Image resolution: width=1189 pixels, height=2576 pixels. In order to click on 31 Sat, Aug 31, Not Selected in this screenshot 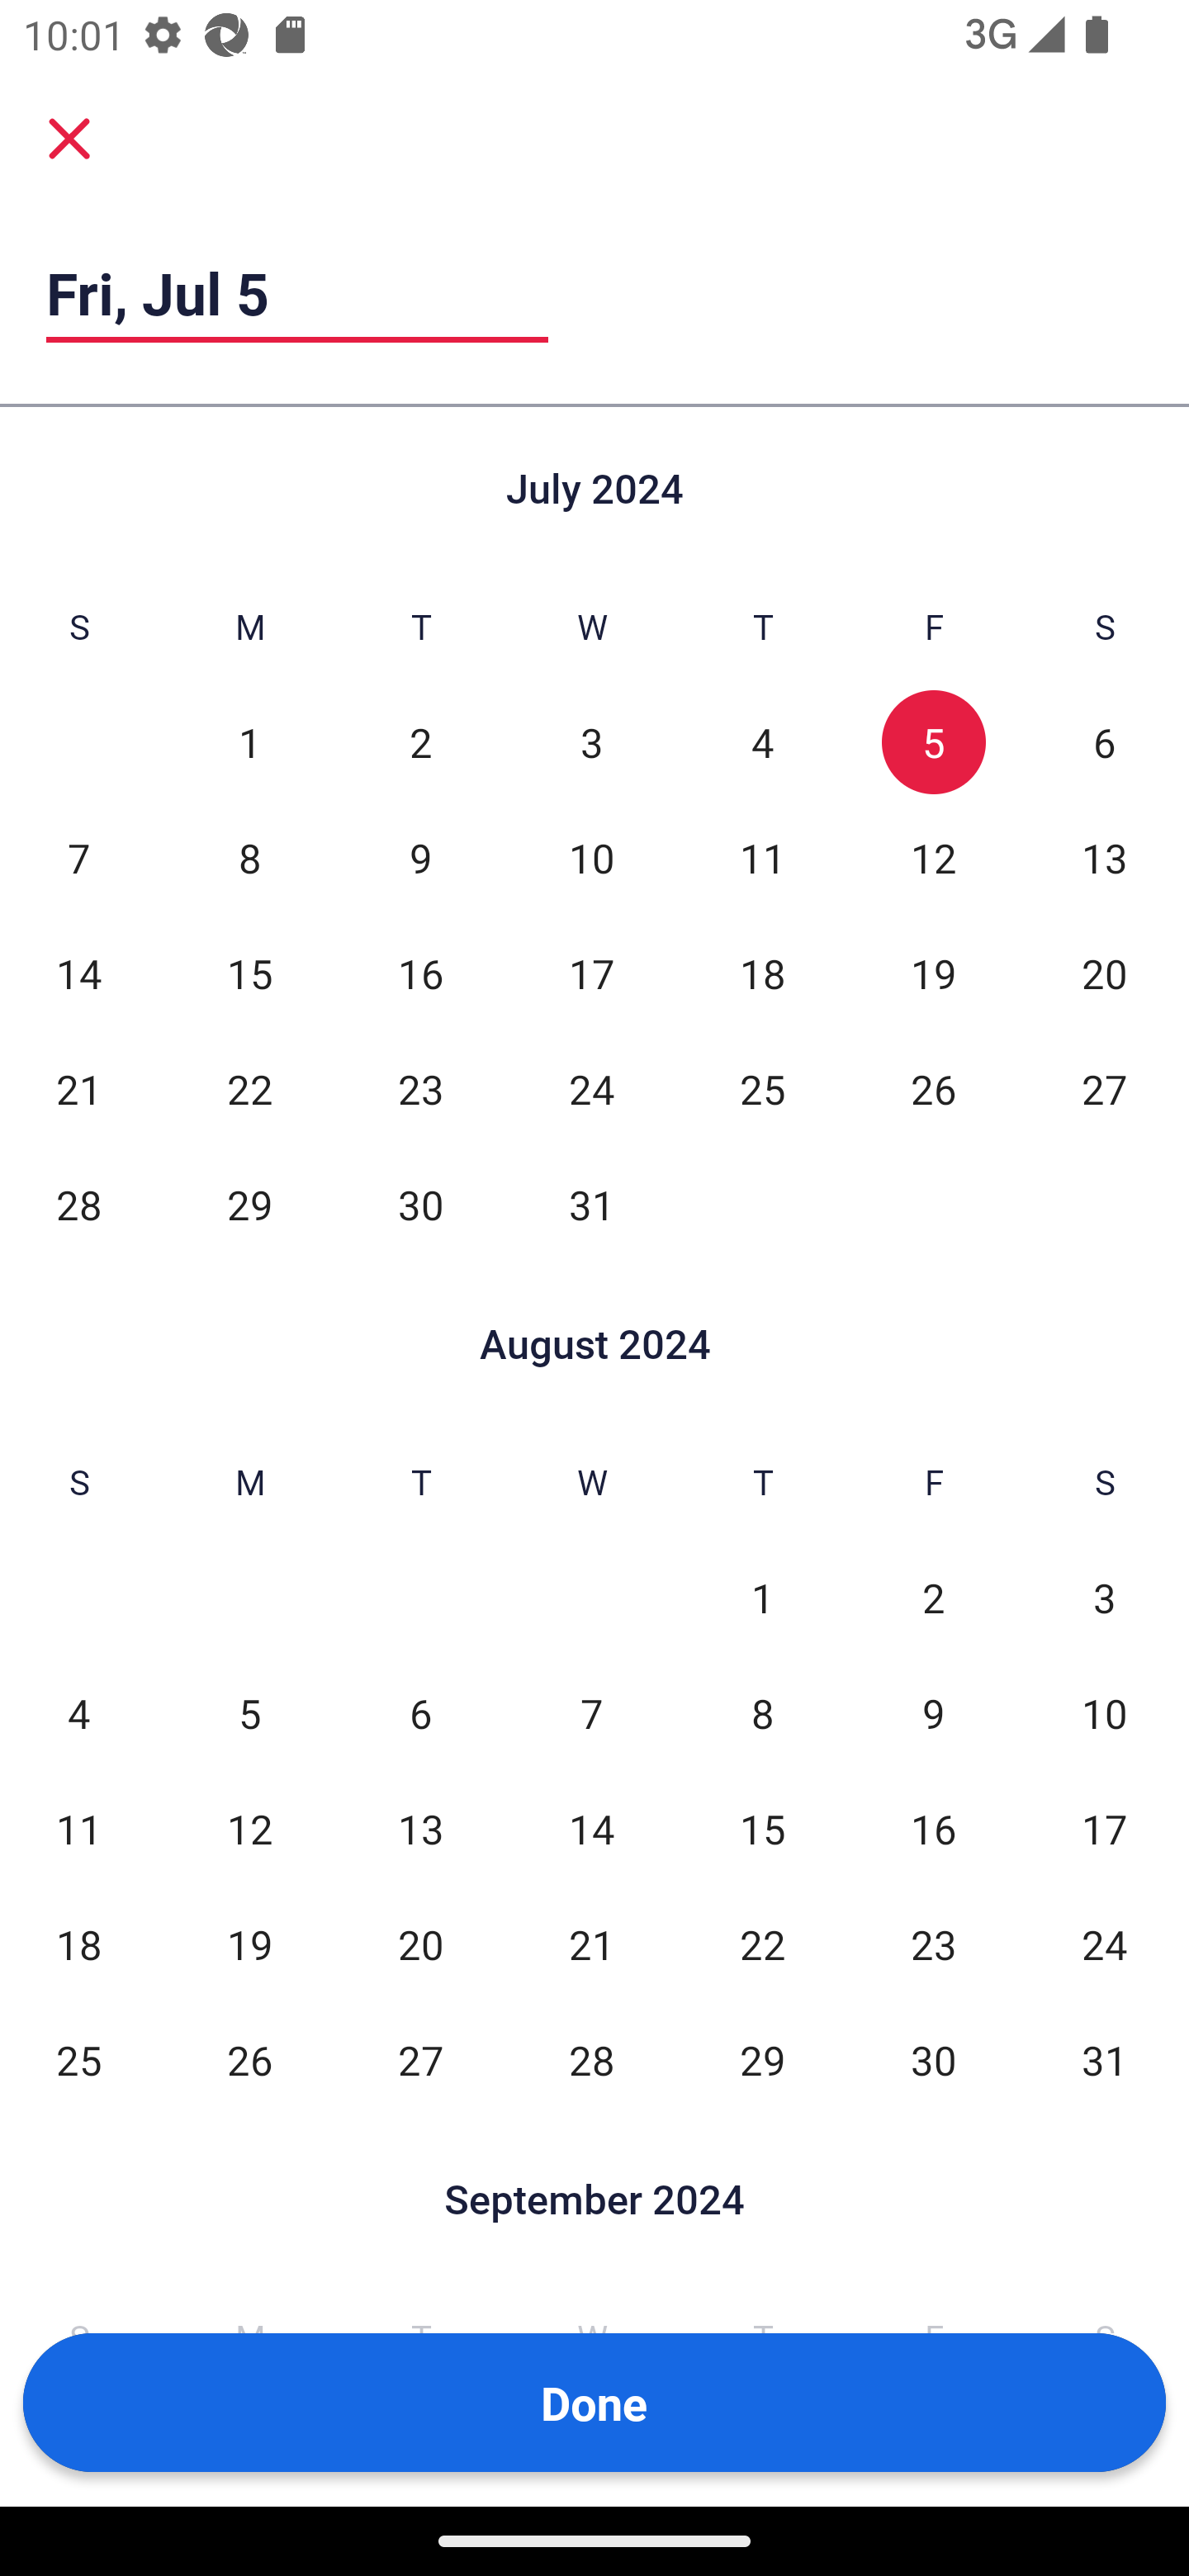, I will do `click(1105, 2059)`.